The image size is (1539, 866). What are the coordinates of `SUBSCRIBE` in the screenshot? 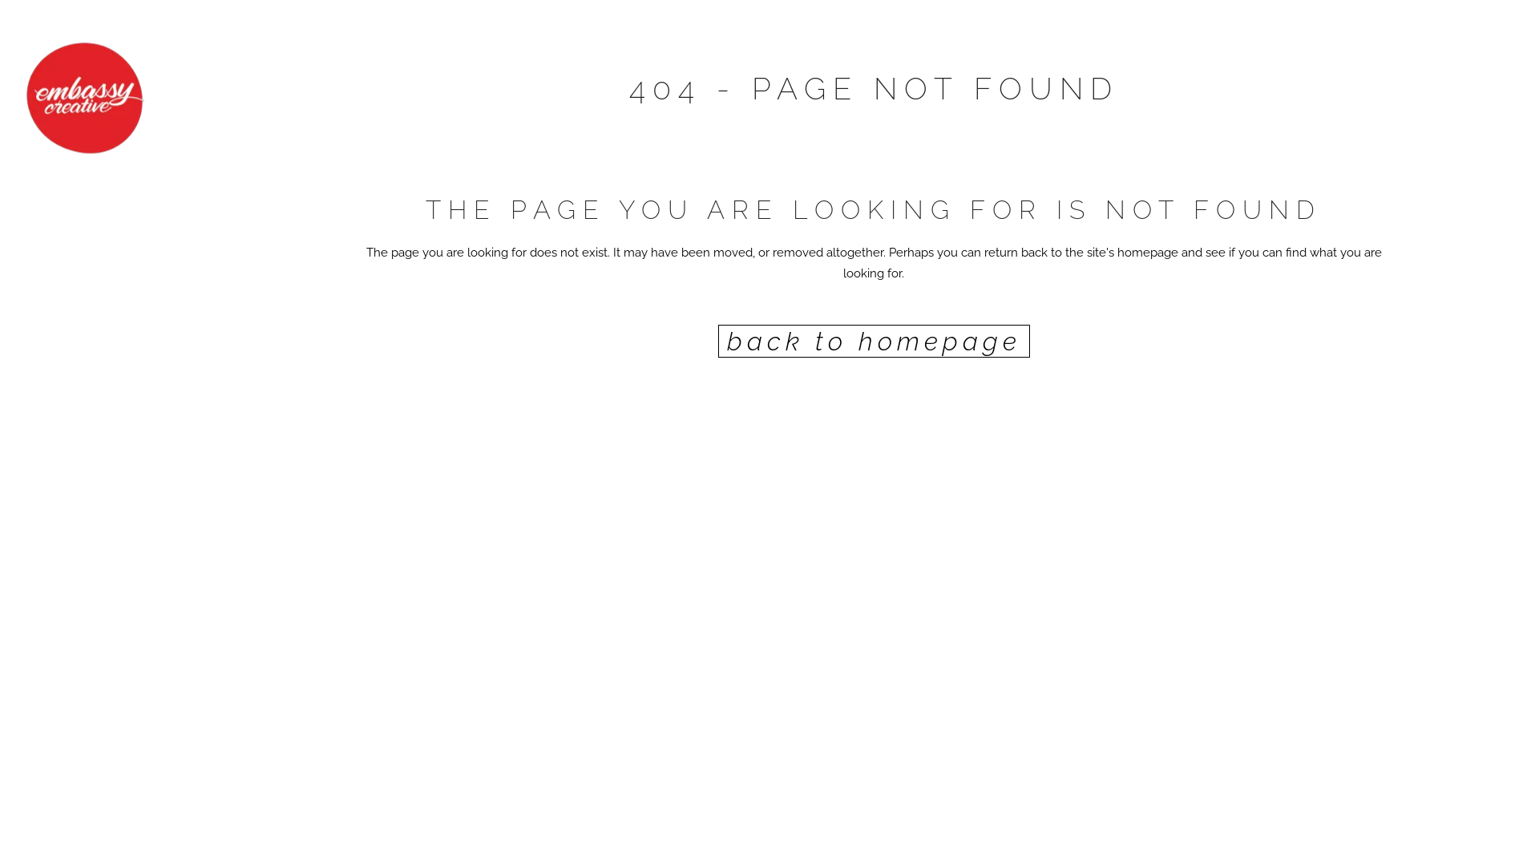 It's located at (104, 473).